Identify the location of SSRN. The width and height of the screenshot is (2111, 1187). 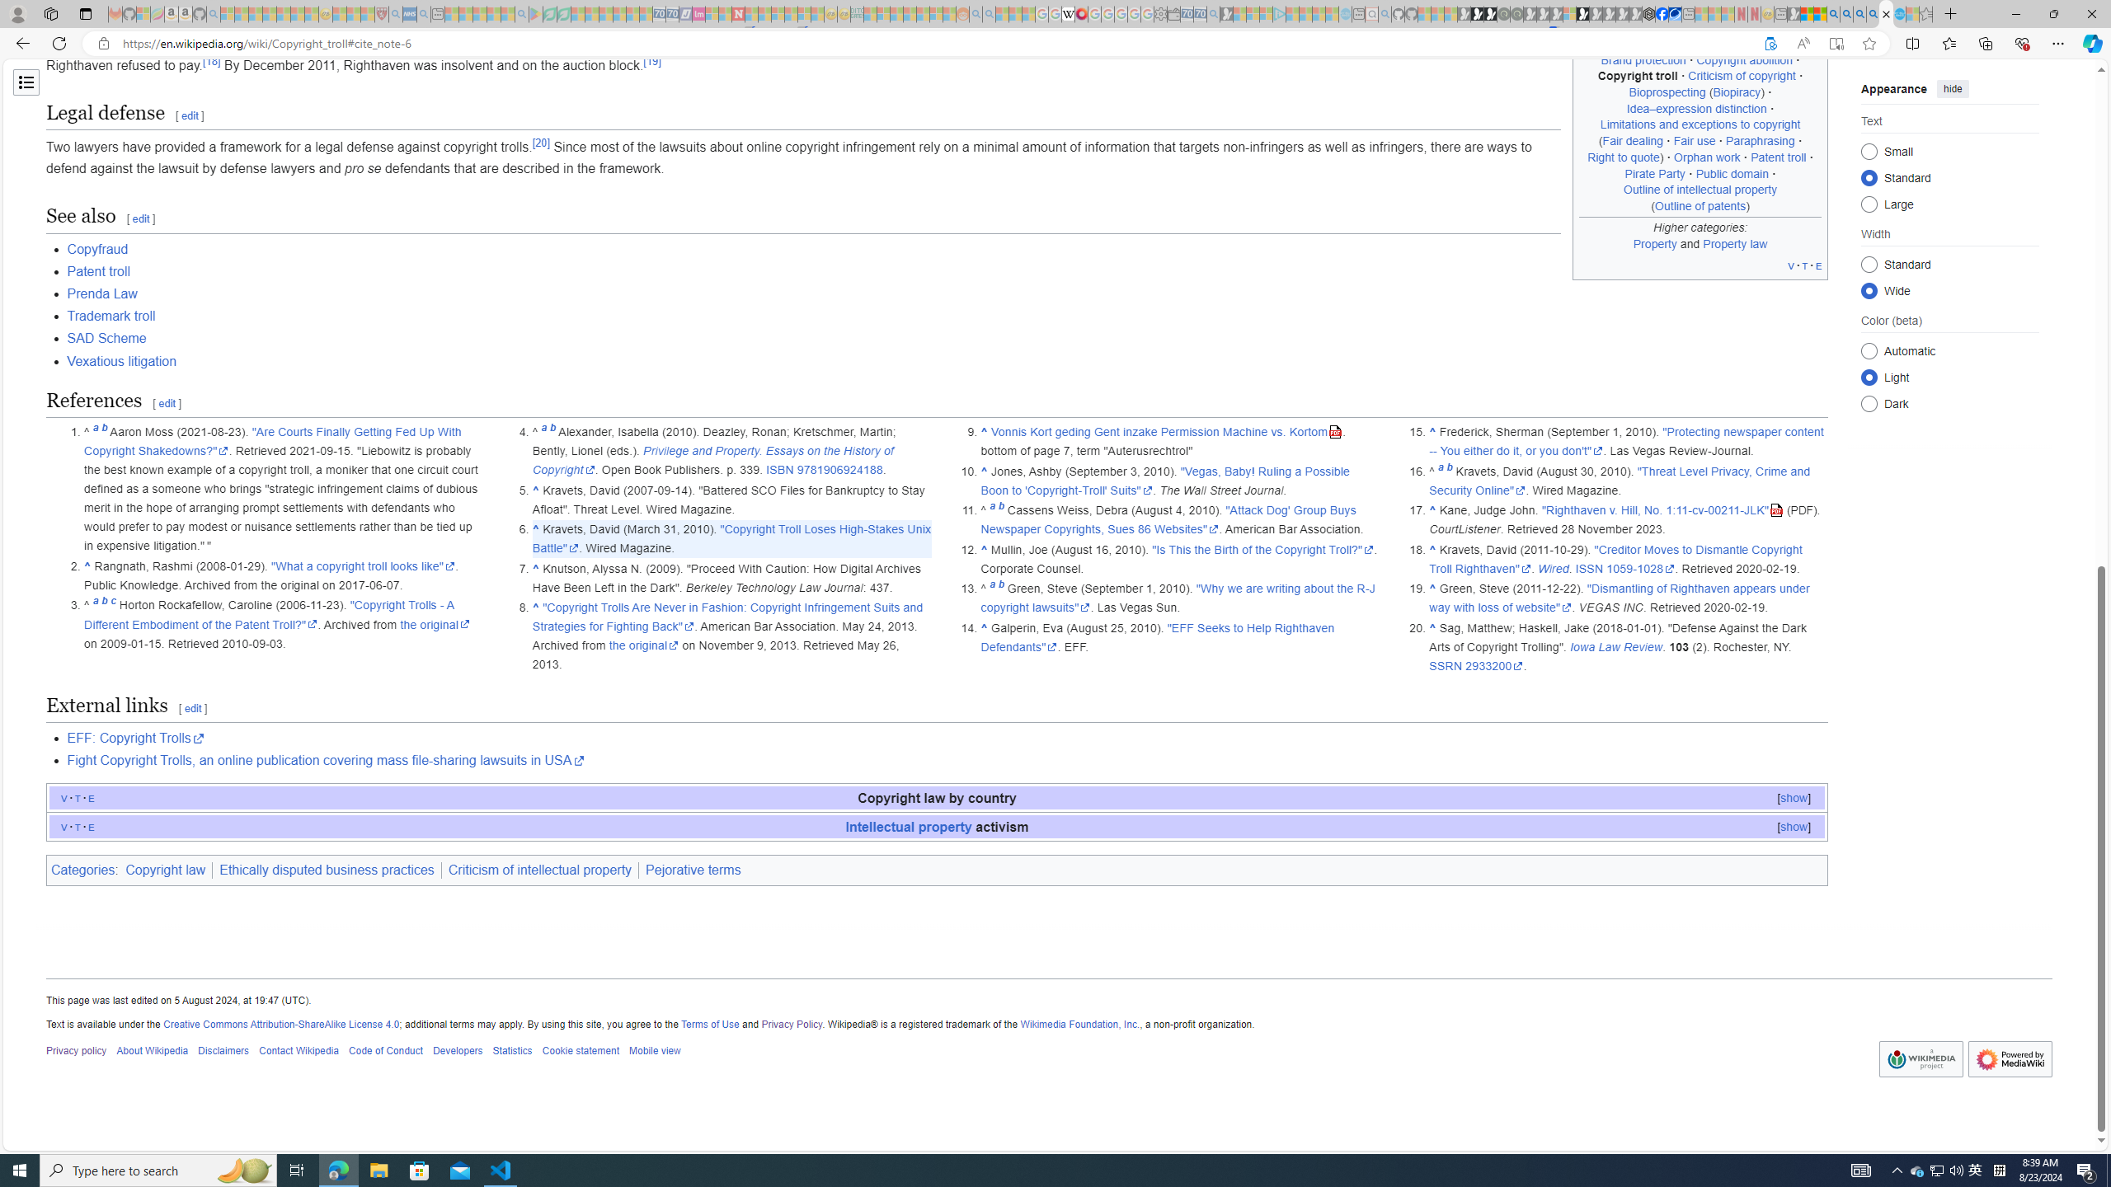
(1446, 666).